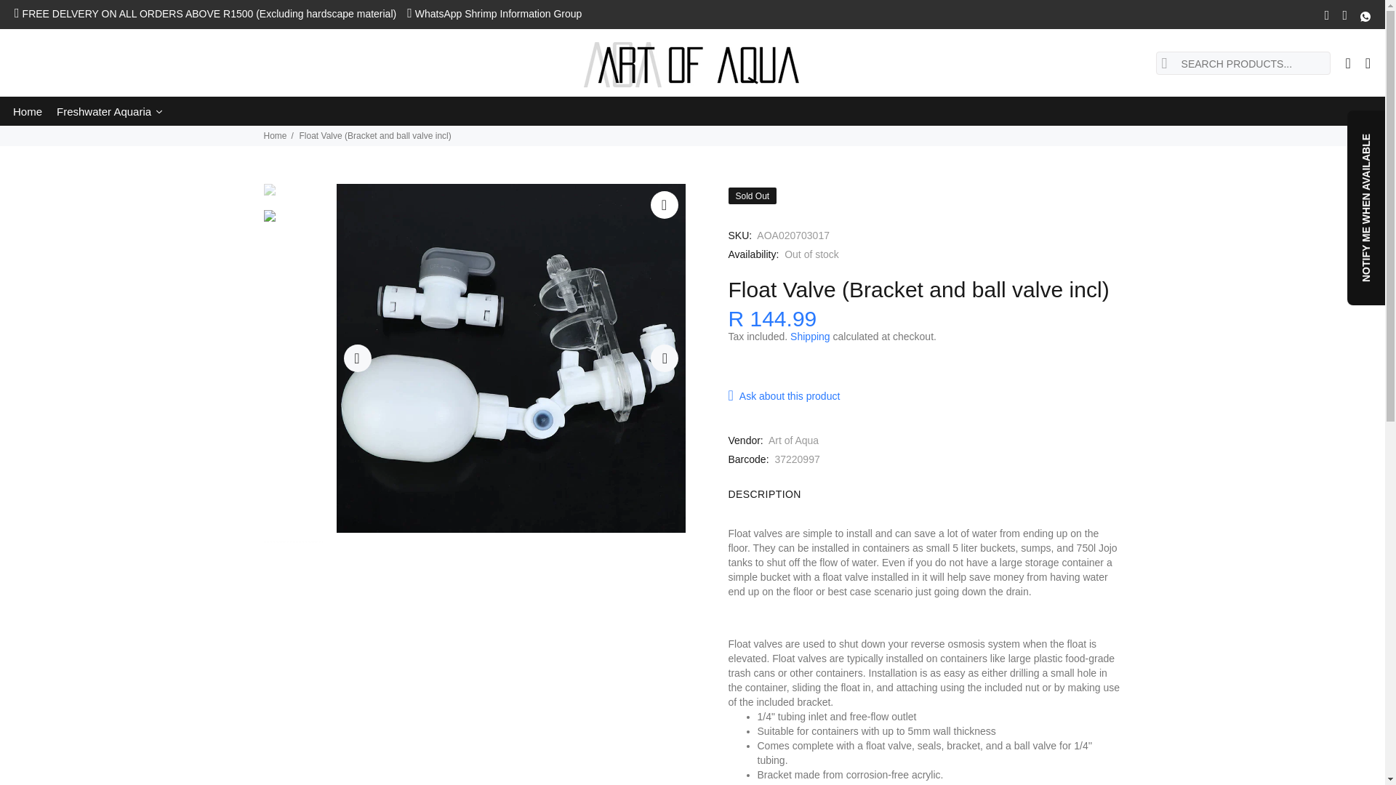 The height and width of the screenshot is (785, 1396). I want to click on Home, so click(275, 136).